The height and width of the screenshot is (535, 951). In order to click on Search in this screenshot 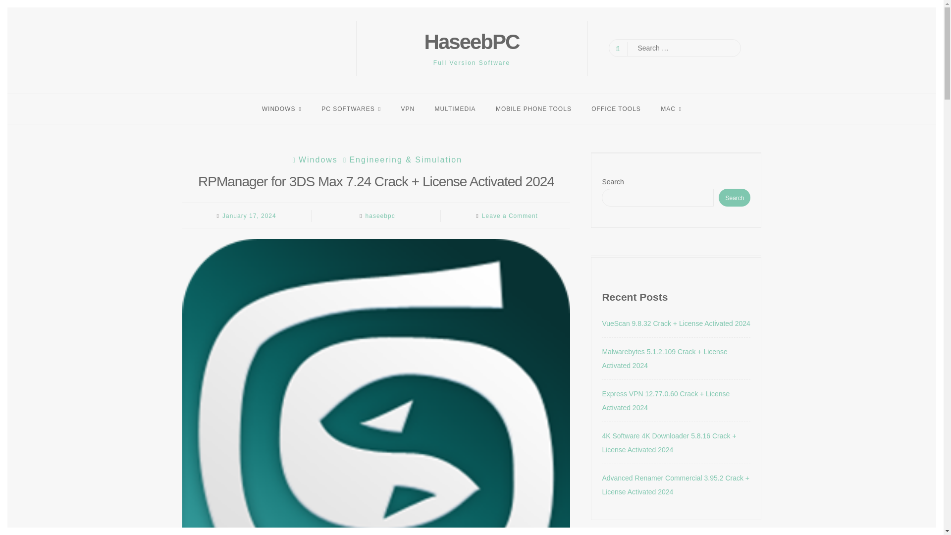, I will do `click(16, 6)`.